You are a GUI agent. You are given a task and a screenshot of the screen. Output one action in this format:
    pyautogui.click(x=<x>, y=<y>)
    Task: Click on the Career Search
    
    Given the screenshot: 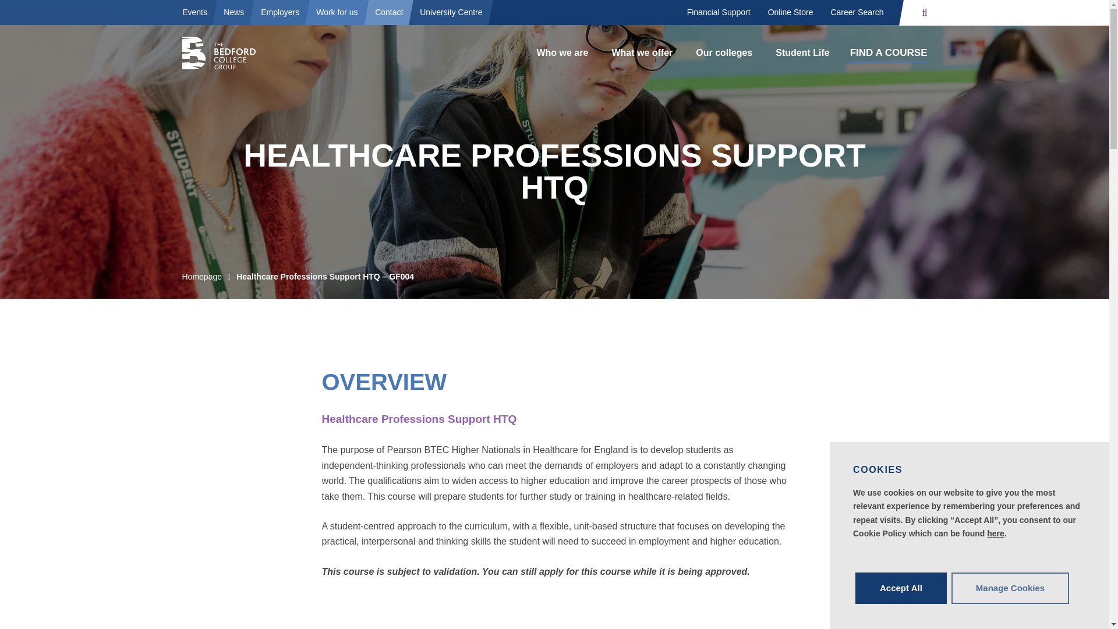 What is the action you would take?
    pyautogui.click(x=857, y=13)
    